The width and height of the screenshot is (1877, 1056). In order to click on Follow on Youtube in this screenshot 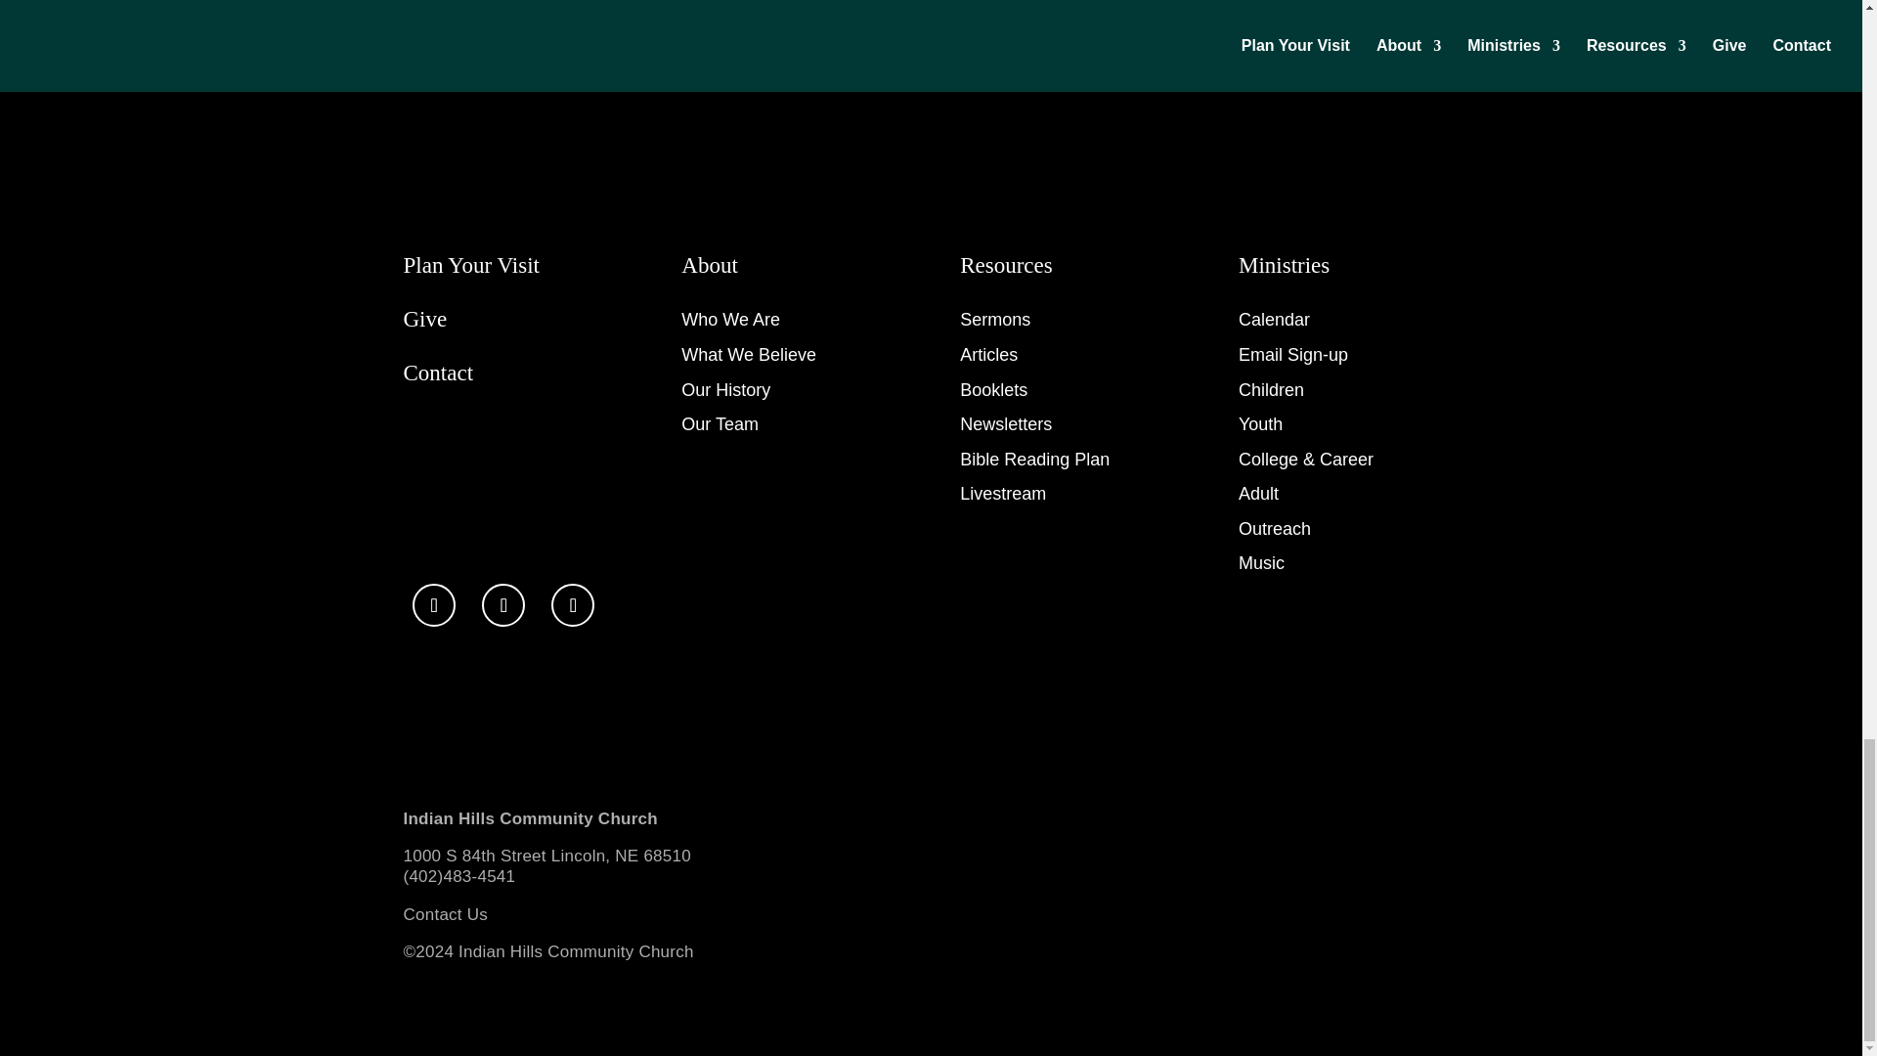, I will do `click(573, 605)`.